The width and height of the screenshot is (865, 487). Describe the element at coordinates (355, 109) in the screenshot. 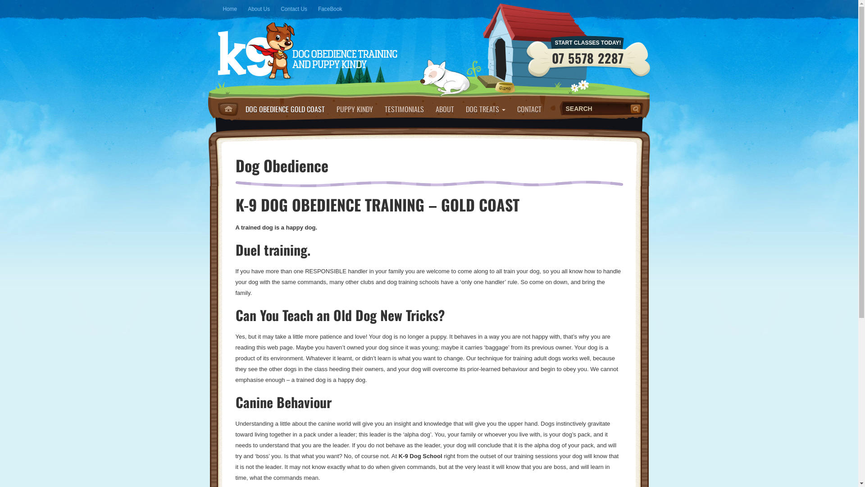

I see `PUPPY KINDY` at that location.